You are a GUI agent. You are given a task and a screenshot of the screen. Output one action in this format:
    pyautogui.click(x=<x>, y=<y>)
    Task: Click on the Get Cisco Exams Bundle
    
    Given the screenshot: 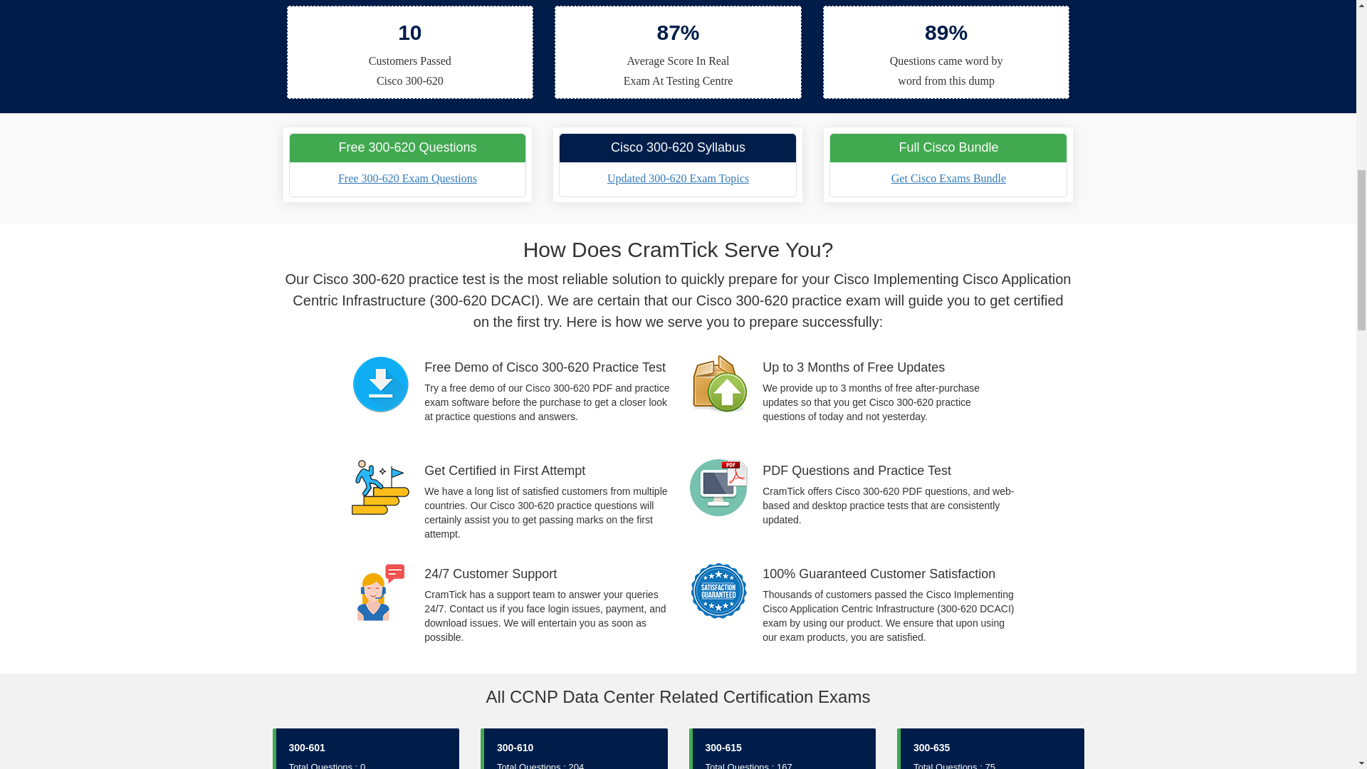 What is the action you would take?
    pyautogui.click(x=948, y=178)
    